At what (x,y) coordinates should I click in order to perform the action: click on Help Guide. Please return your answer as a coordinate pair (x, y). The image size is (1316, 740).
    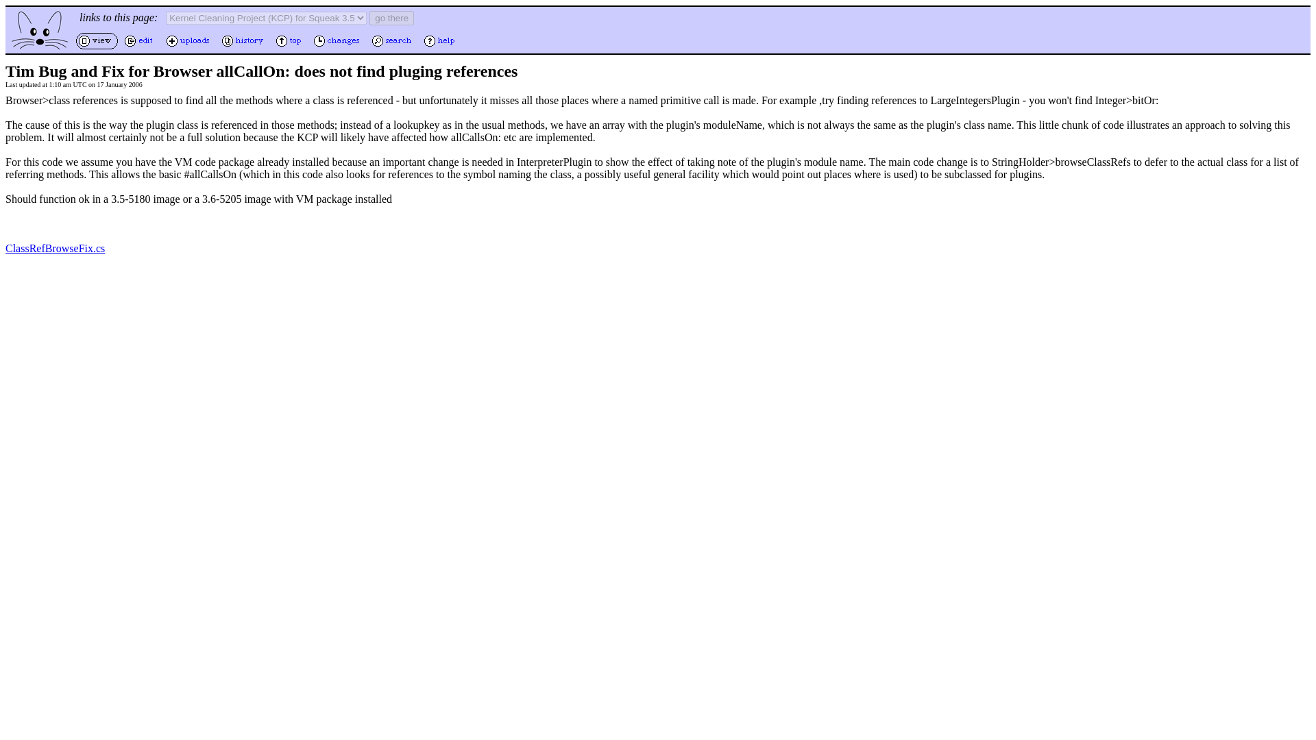
    Looking at the image, I should click on (441, 47).